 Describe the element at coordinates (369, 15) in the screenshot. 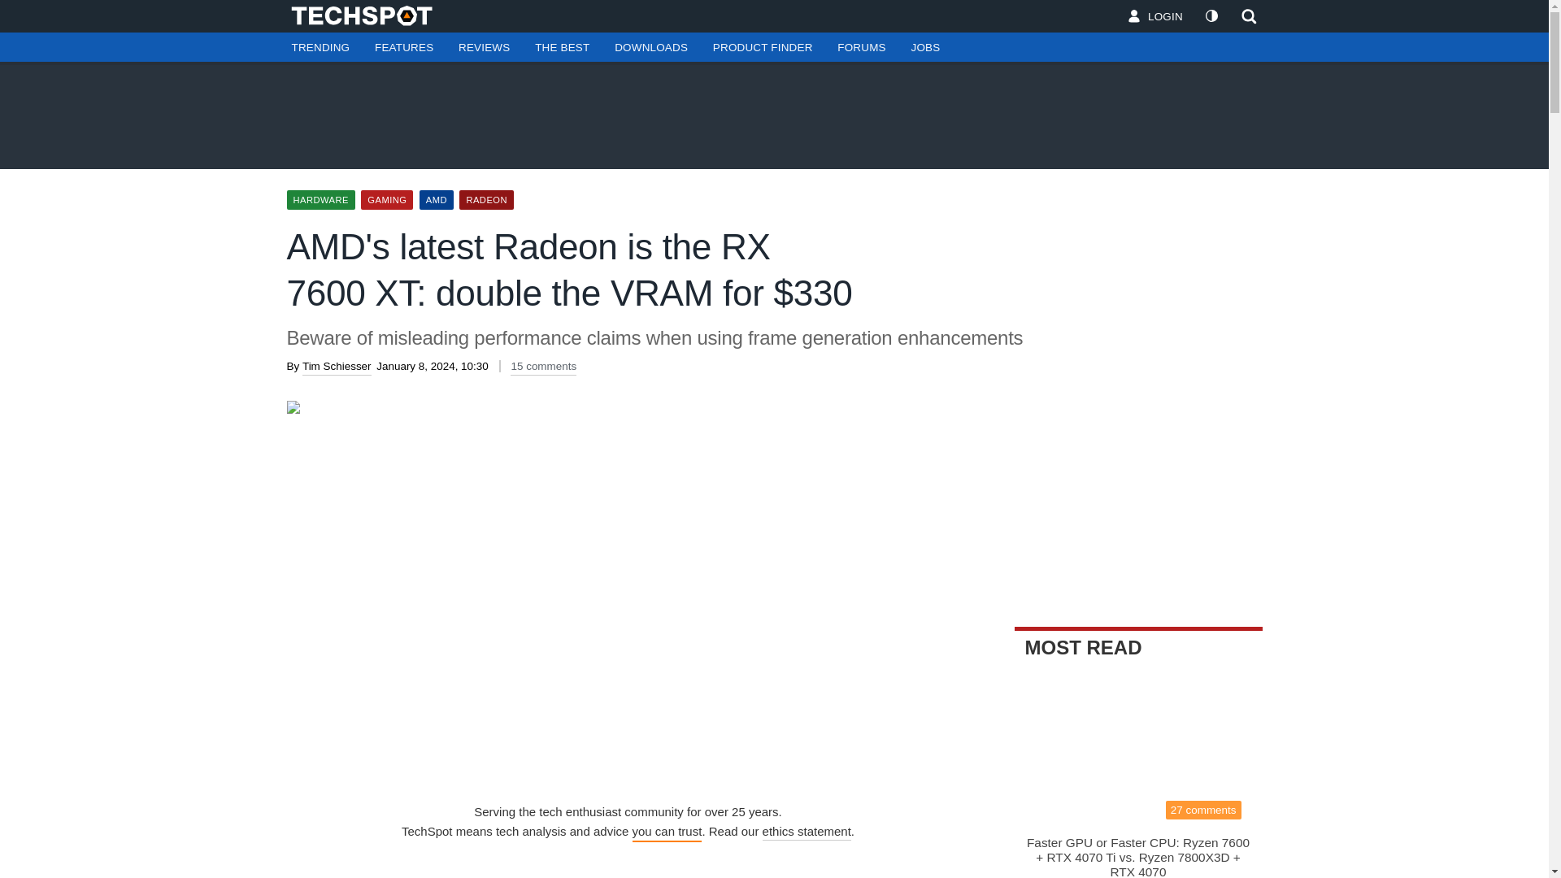

I see `TechSpot logoThe word TechSpot` at that location.